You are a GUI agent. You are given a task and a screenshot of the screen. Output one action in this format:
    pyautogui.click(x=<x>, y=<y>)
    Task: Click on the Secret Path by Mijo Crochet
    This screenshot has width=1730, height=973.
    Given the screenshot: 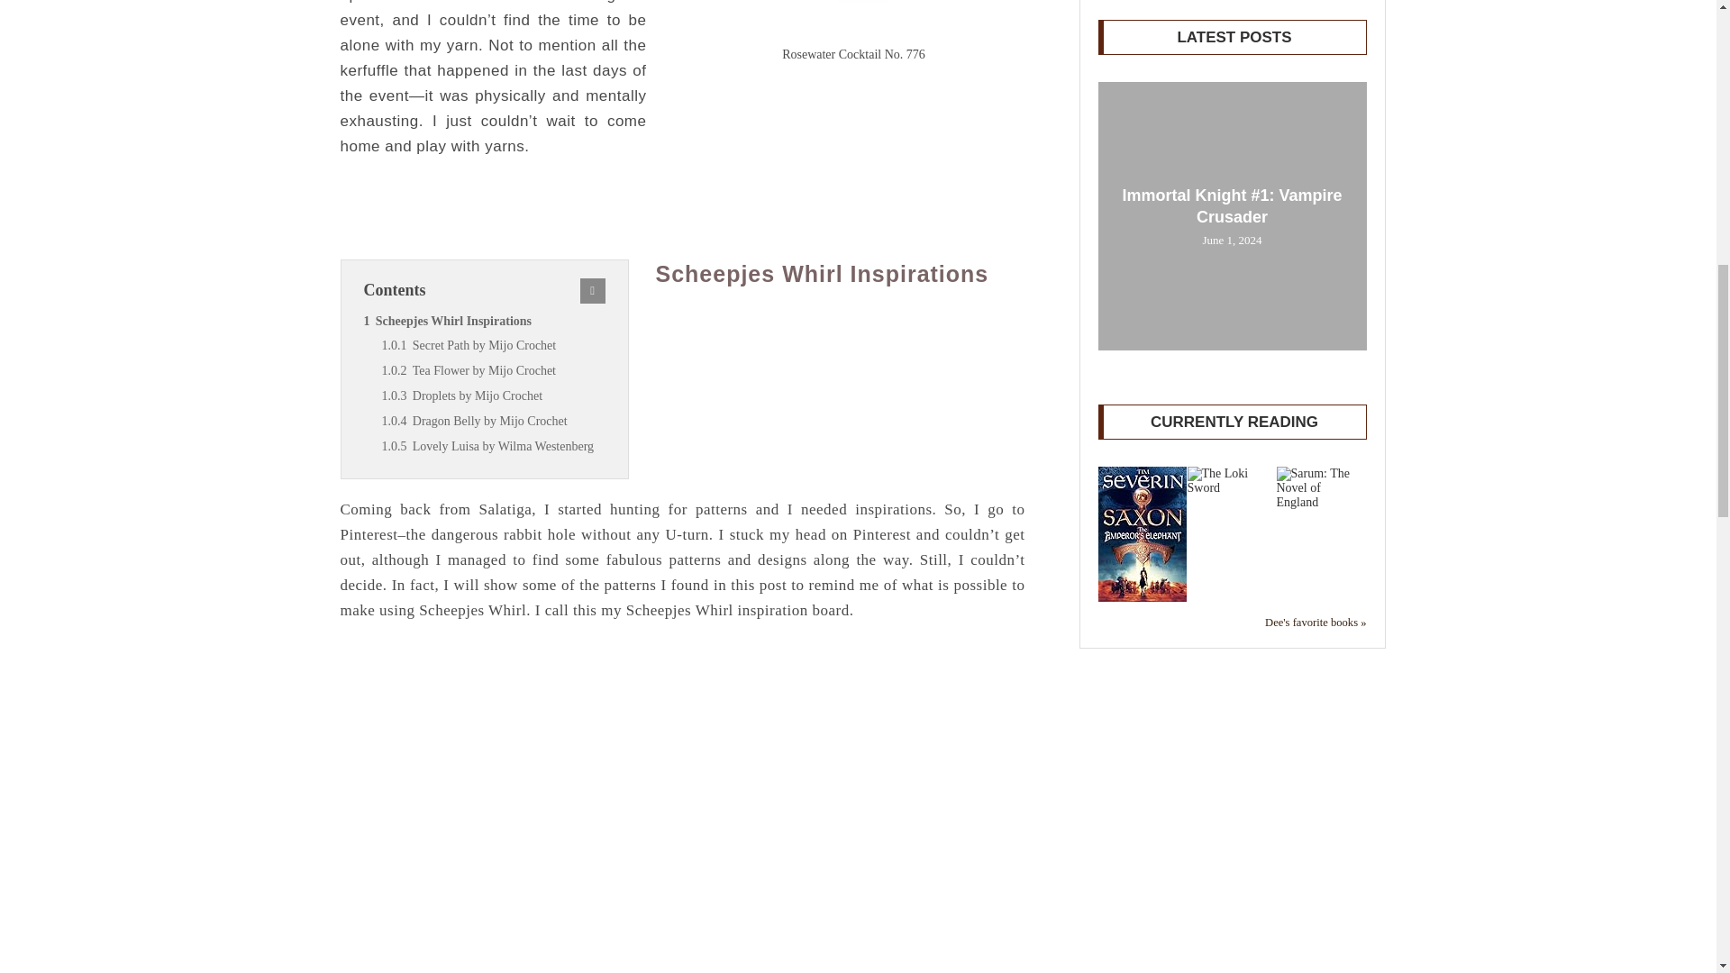 What is the action you would take?
    pyautogui.click(x=494, y=346)
    